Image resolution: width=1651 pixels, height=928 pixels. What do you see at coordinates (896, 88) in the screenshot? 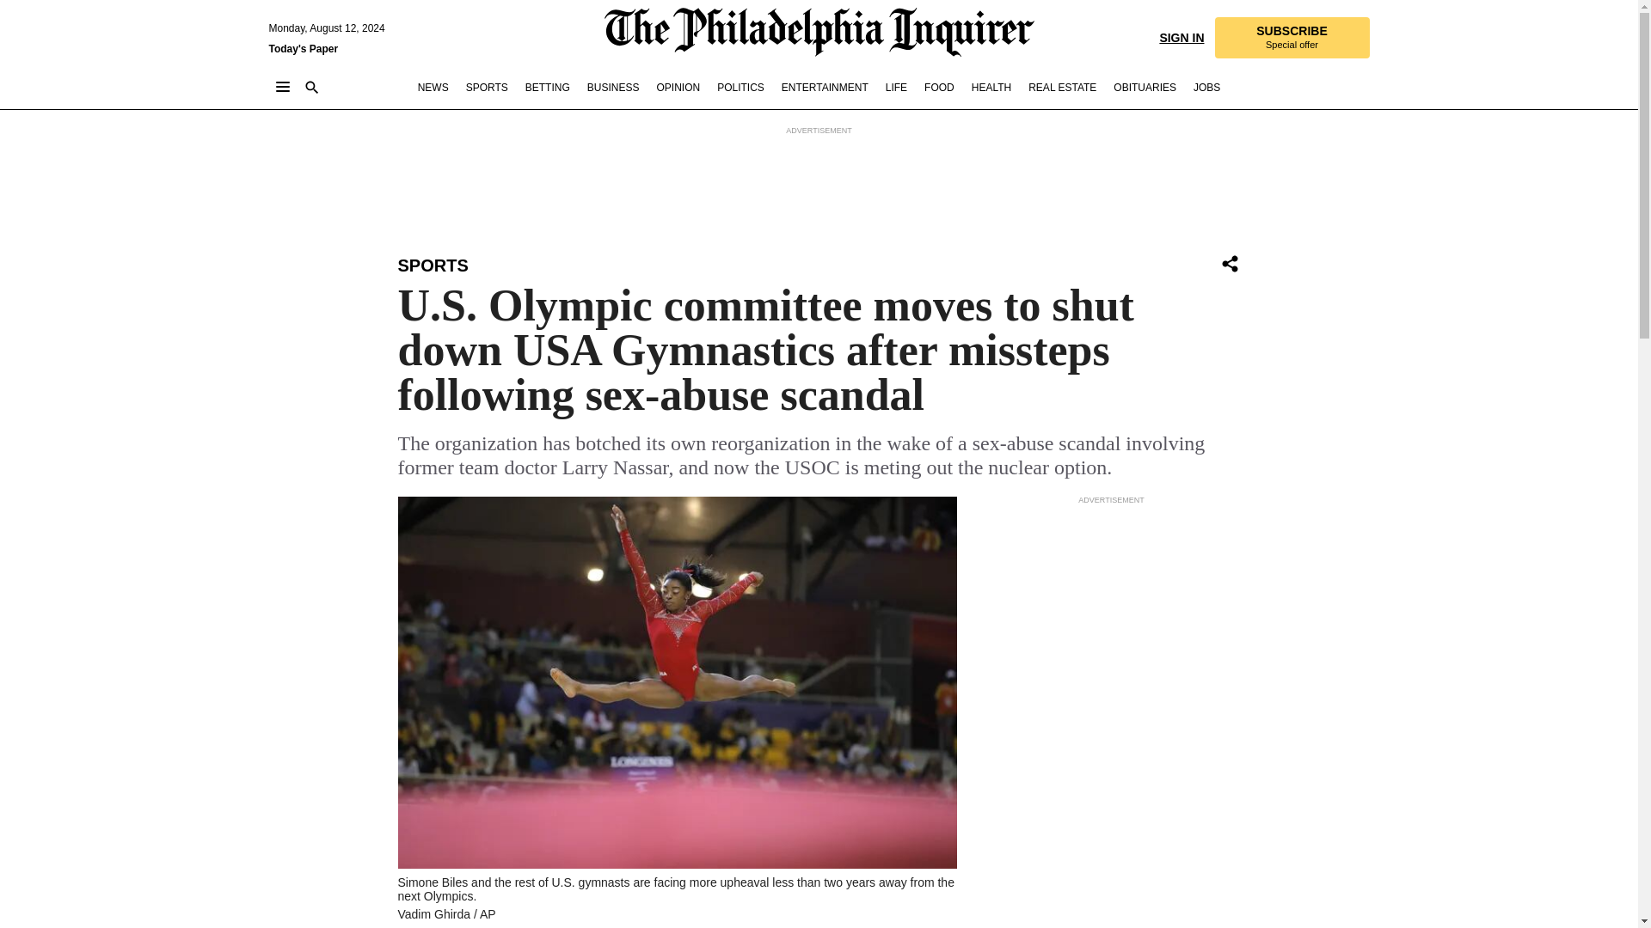
I see `LIFE` at bounding box center [896, 88].